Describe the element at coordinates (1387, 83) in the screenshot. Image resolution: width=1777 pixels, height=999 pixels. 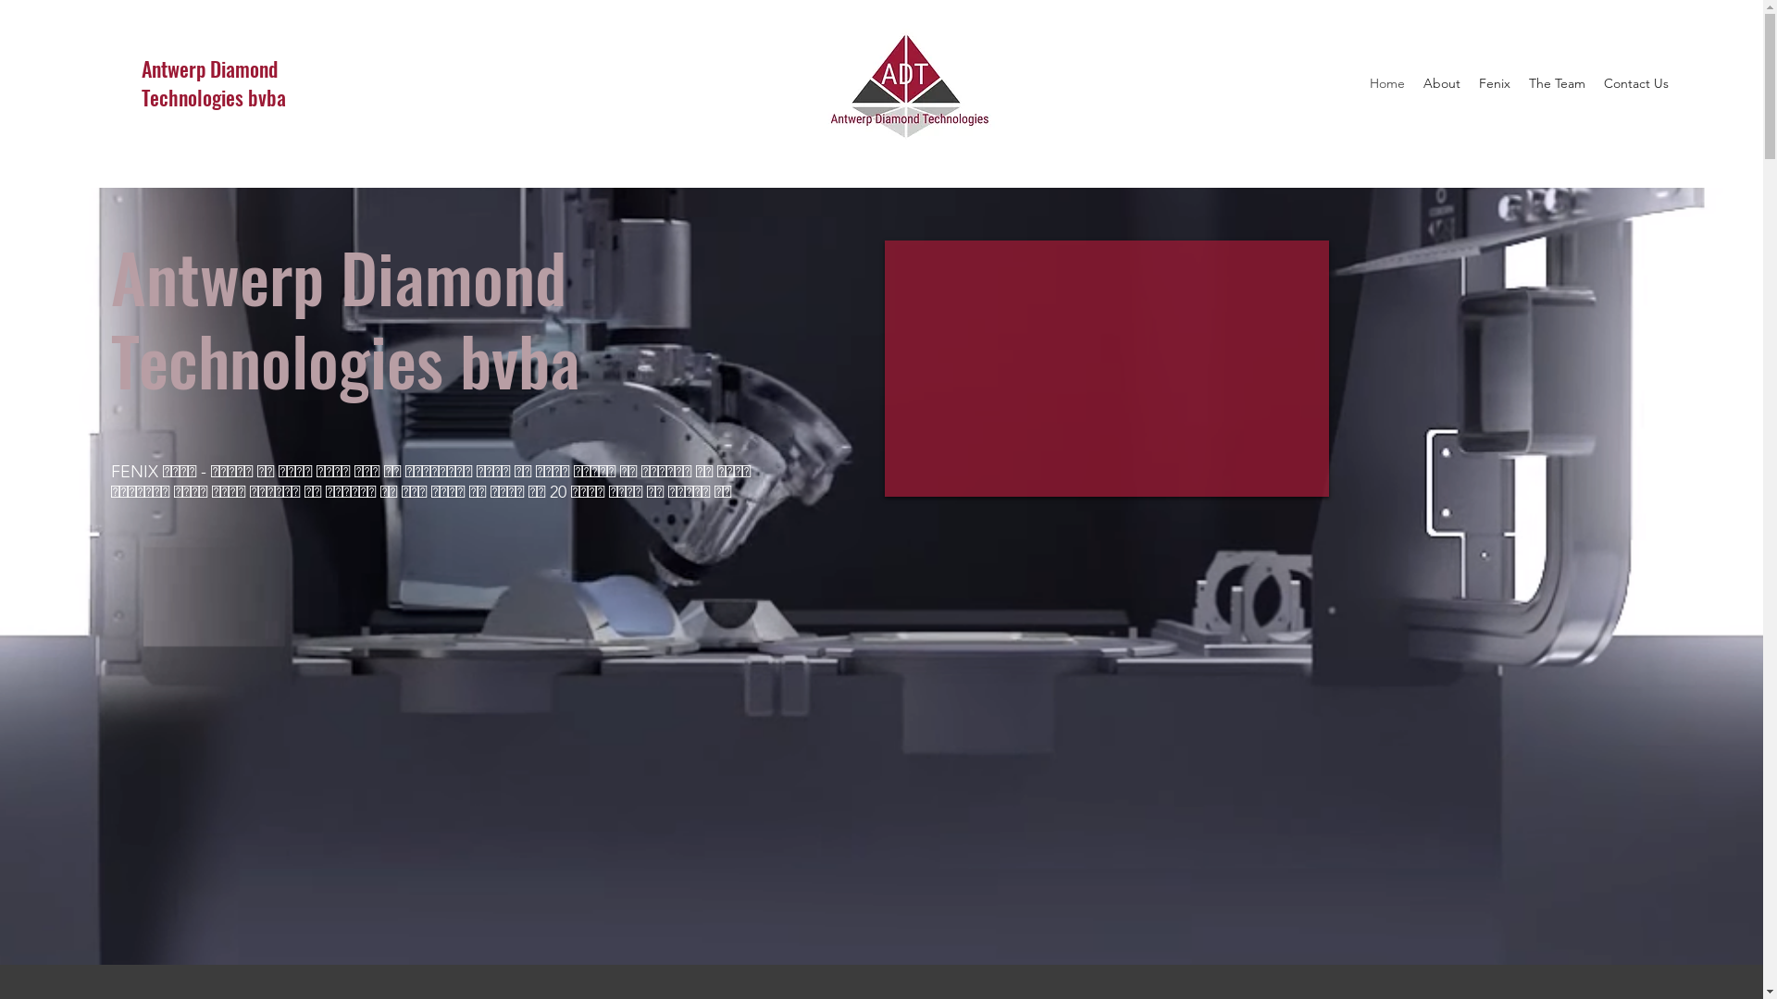
I see `Home` at that location.